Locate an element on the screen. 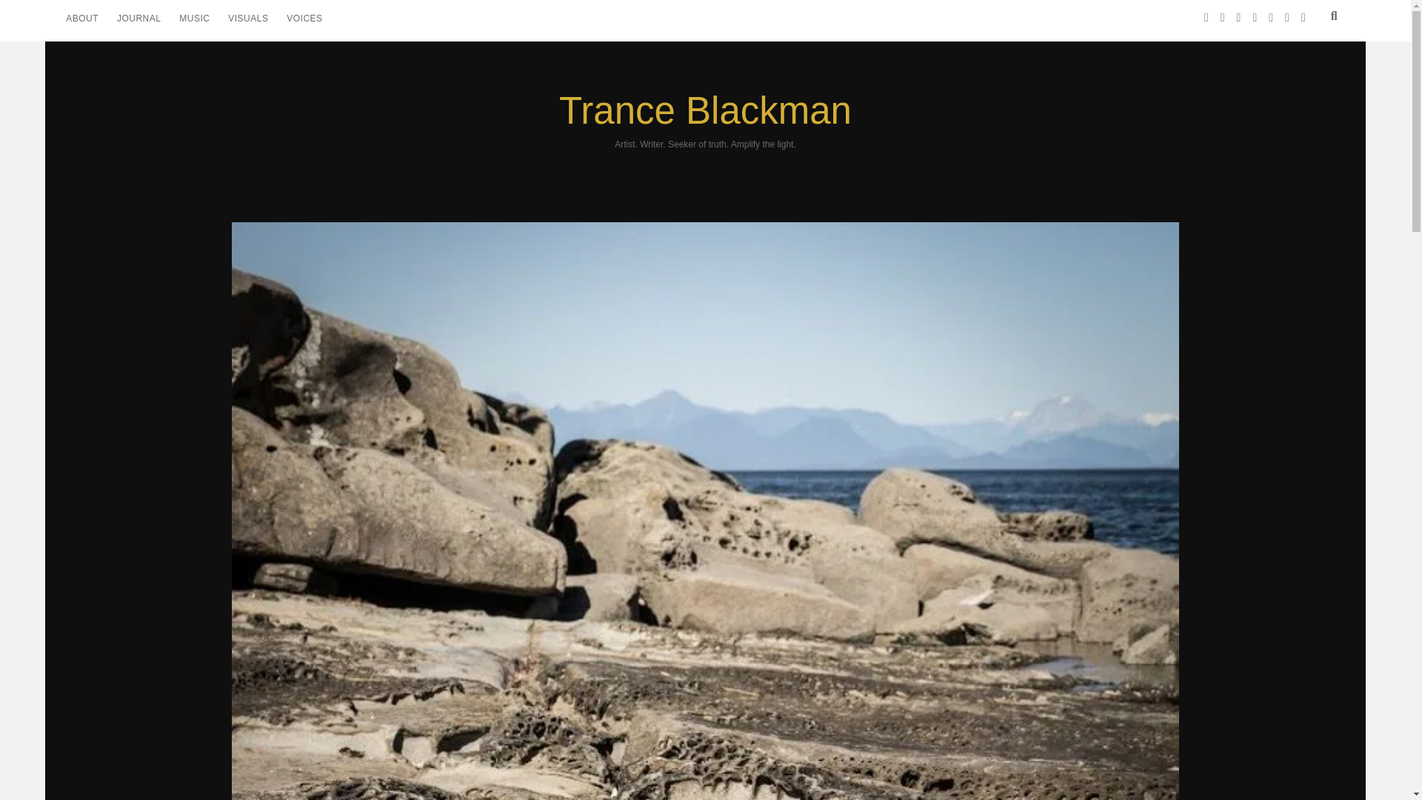  Trance Blackman is located at coordinates (705, 110).